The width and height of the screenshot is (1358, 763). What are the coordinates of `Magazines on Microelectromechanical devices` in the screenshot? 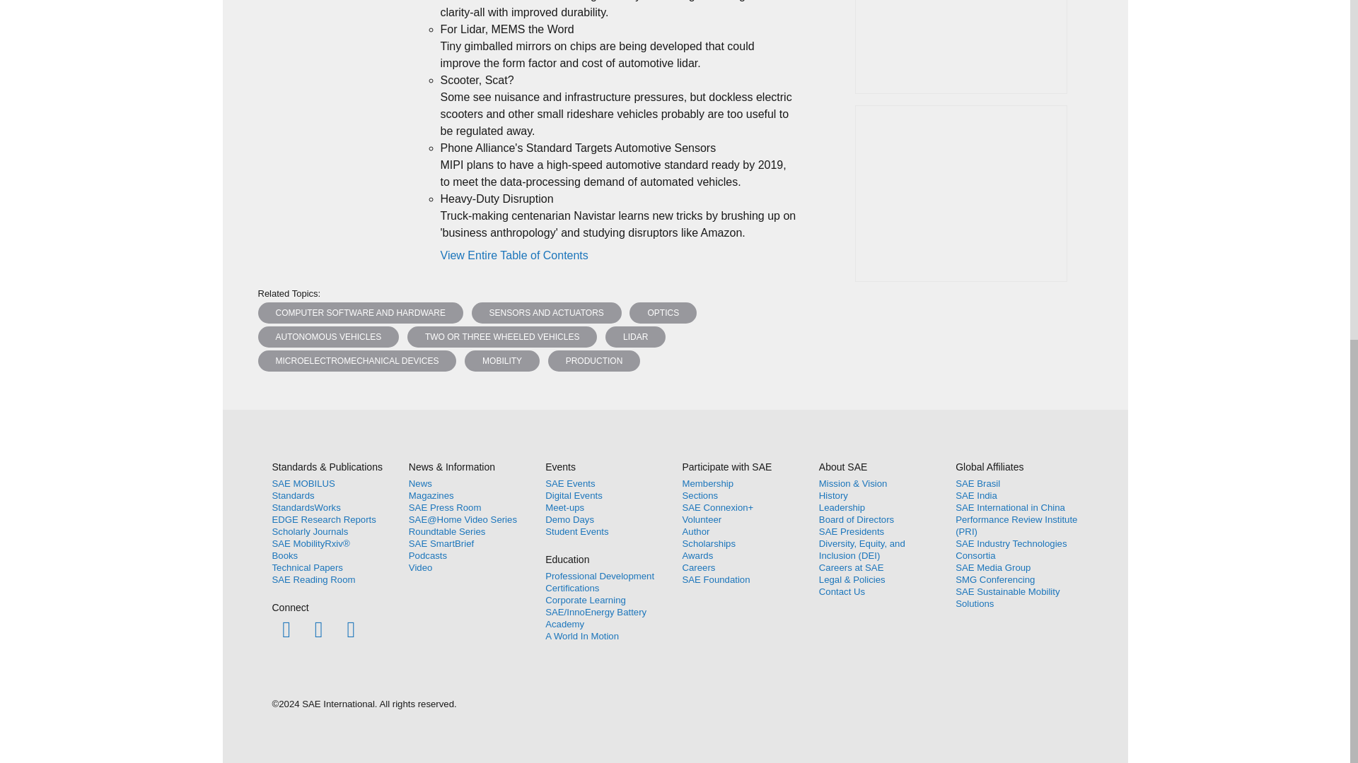 It's located at (356, 360).